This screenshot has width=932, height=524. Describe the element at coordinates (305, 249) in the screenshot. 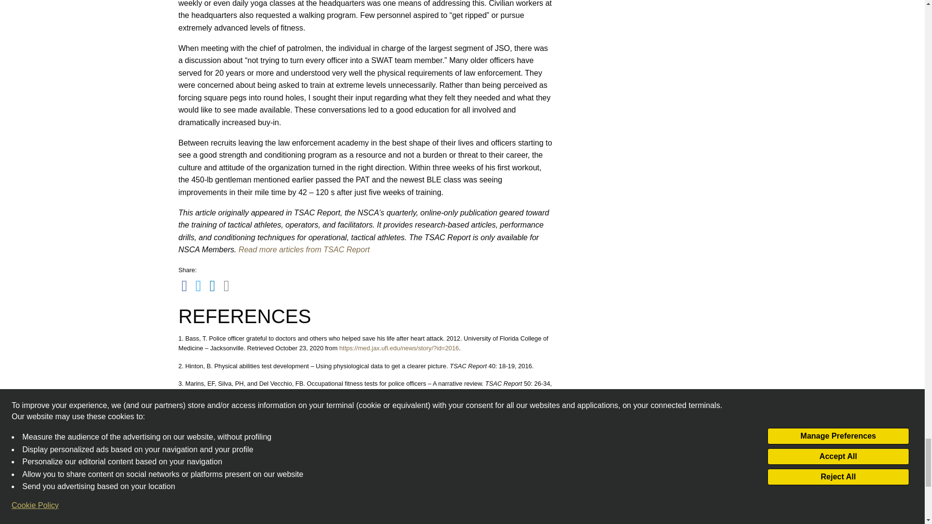

I see `TSAC Report ` at that location.